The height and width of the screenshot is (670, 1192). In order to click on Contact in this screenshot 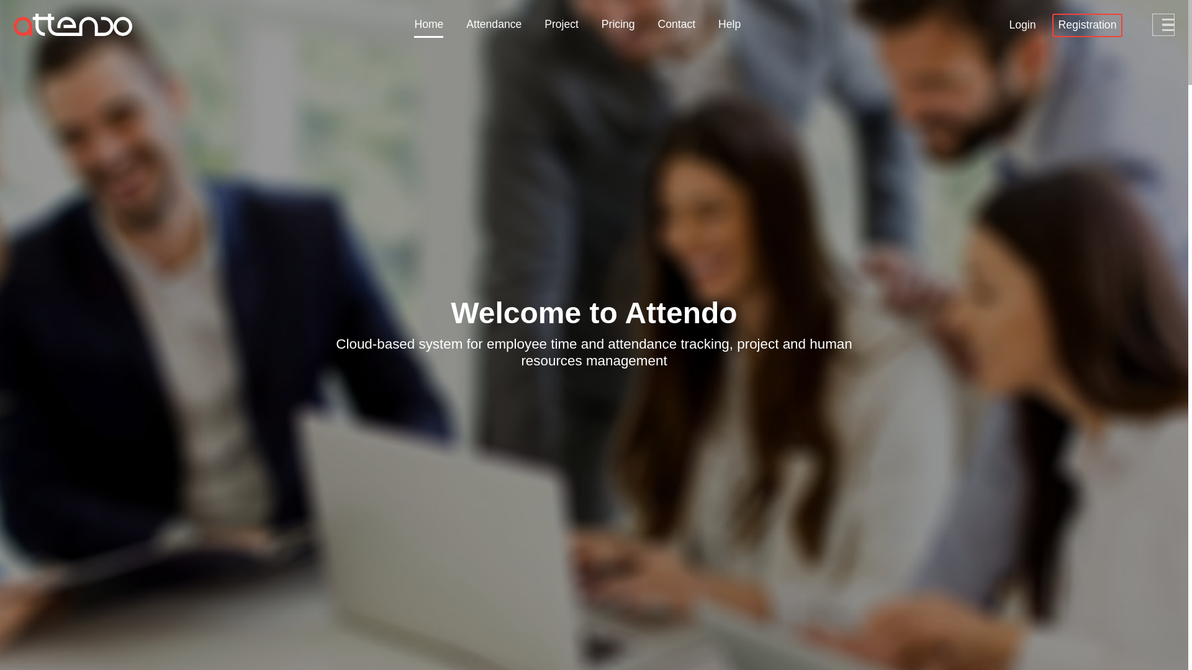, I will do `click(677, 24)`.